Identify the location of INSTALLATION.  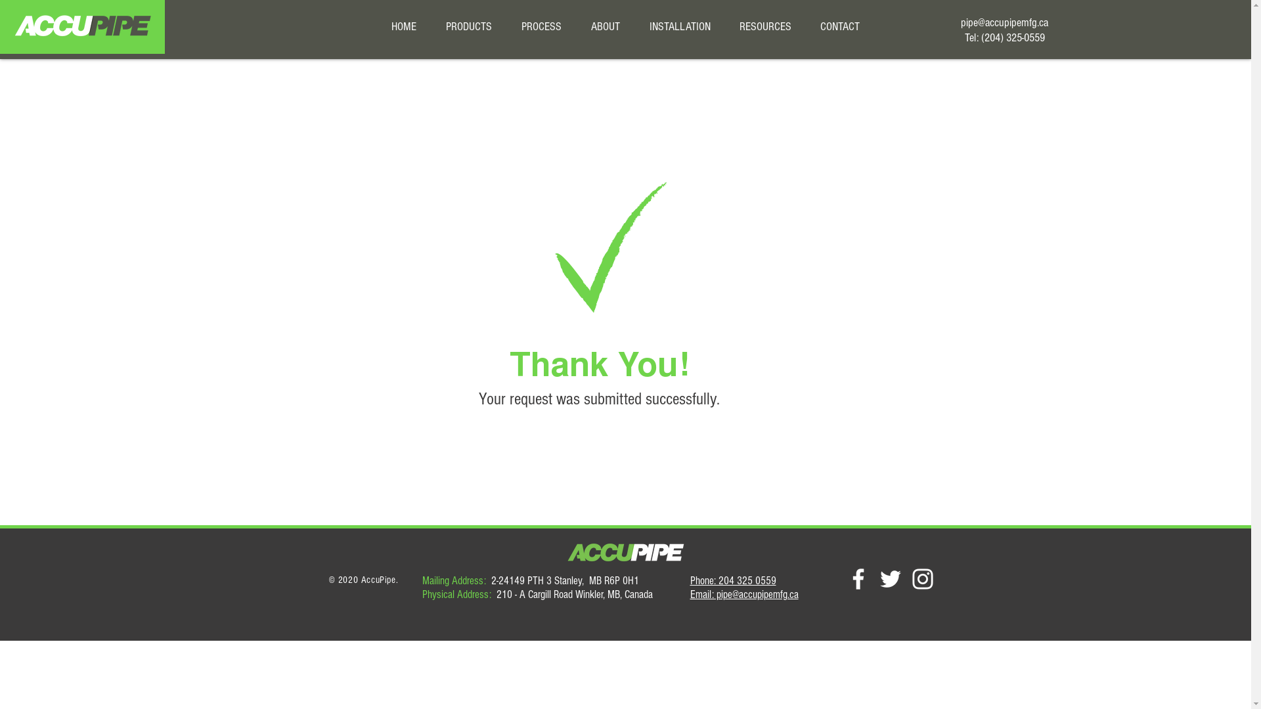
(679, 26).